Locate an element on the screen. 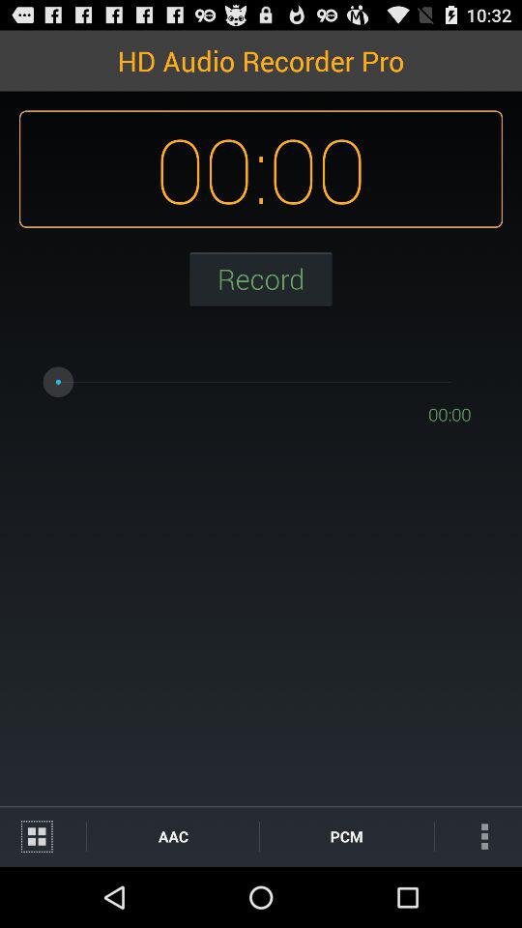 This screenshot has height=928, width=522. select item next to the aac icon is located at coordinates (346, 835).